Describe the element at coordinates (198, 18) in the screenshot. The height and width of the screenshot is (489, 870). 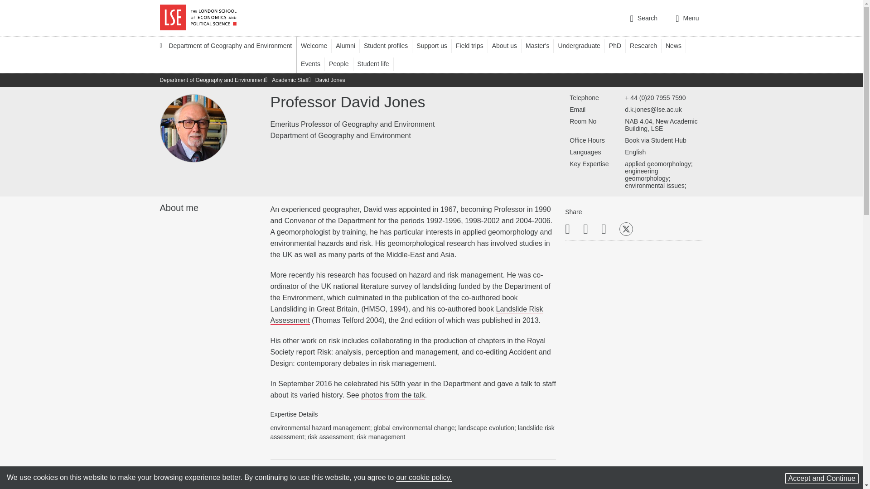
I see `London School of Economics and Political Science` at that location.